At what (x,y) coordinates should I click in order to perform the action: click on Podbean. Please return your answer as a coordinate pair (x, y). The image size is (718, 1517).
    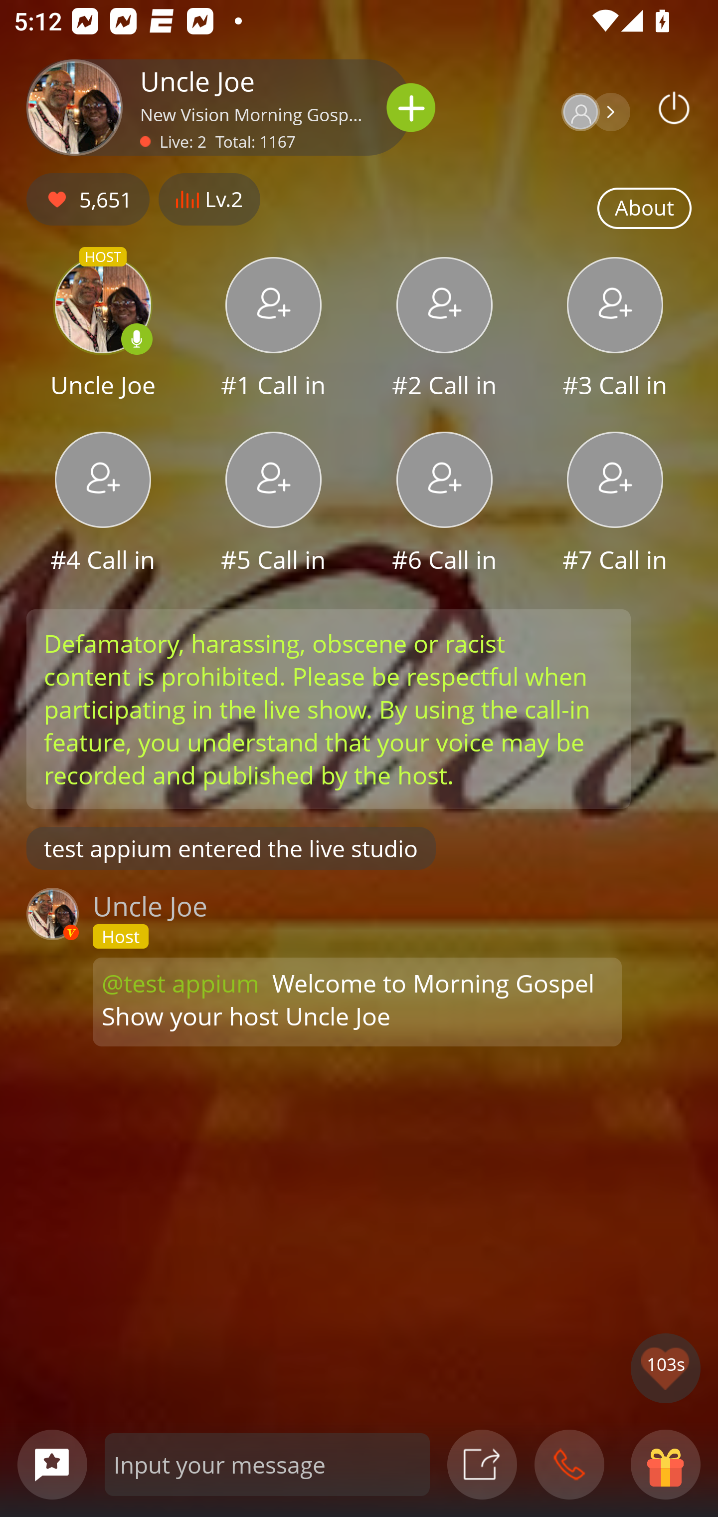
    Looking at the image, I should click on (674, 107).